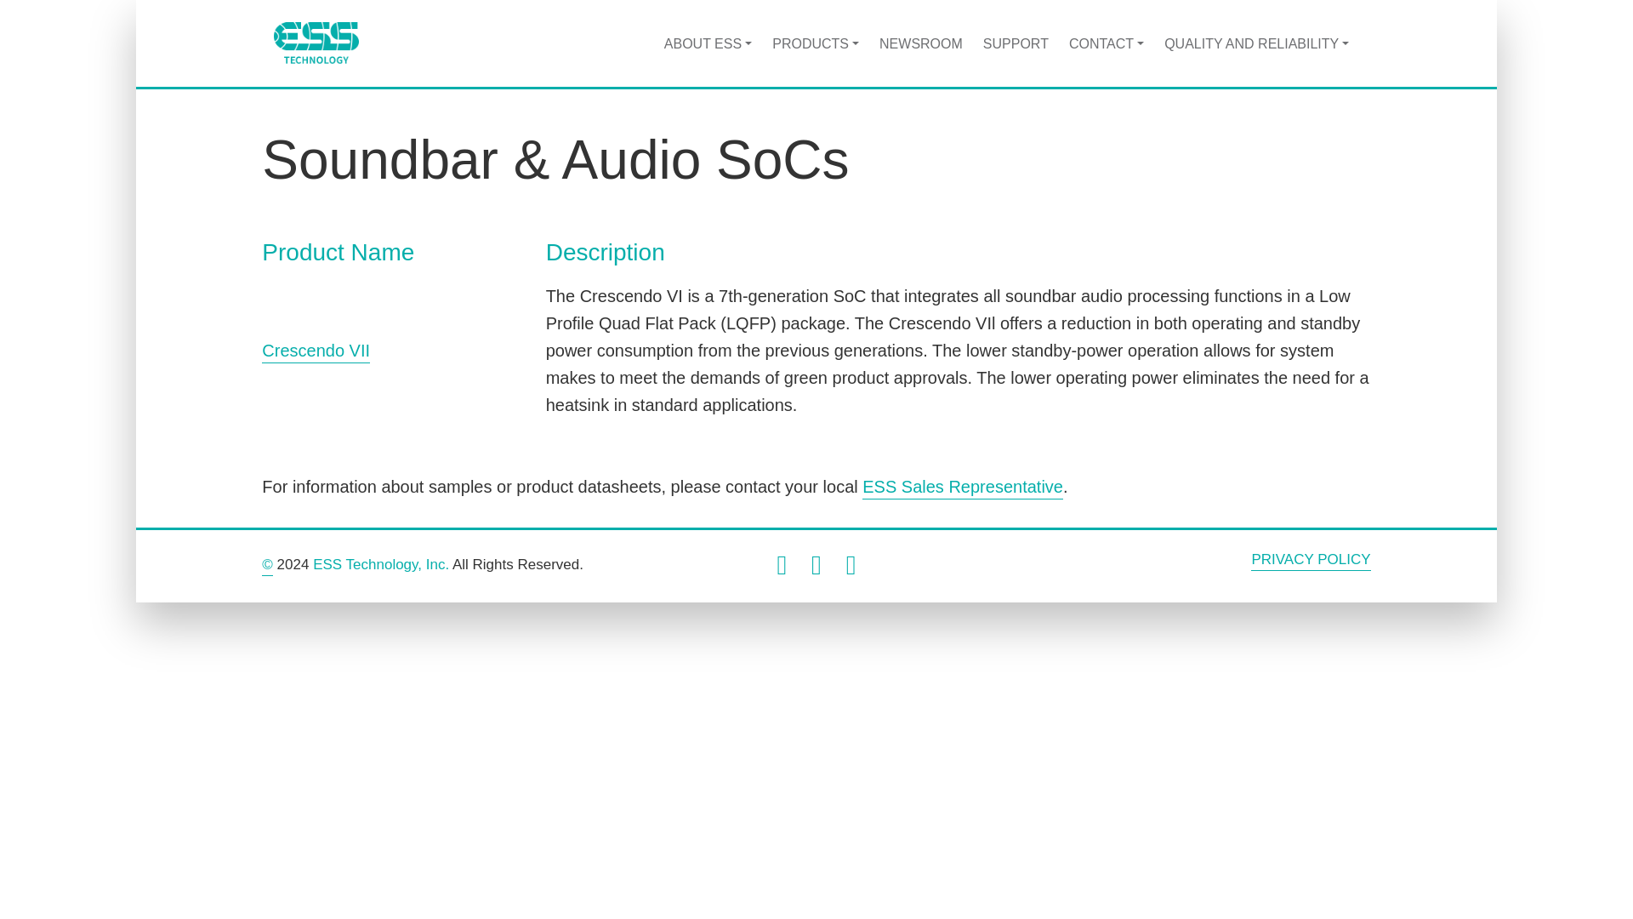 Image resolution: width=1633 pixels, height=919 pixels. Describe the element at coordinates (1016, 43) in the screenshot. I see `SUPPORT` at that location.